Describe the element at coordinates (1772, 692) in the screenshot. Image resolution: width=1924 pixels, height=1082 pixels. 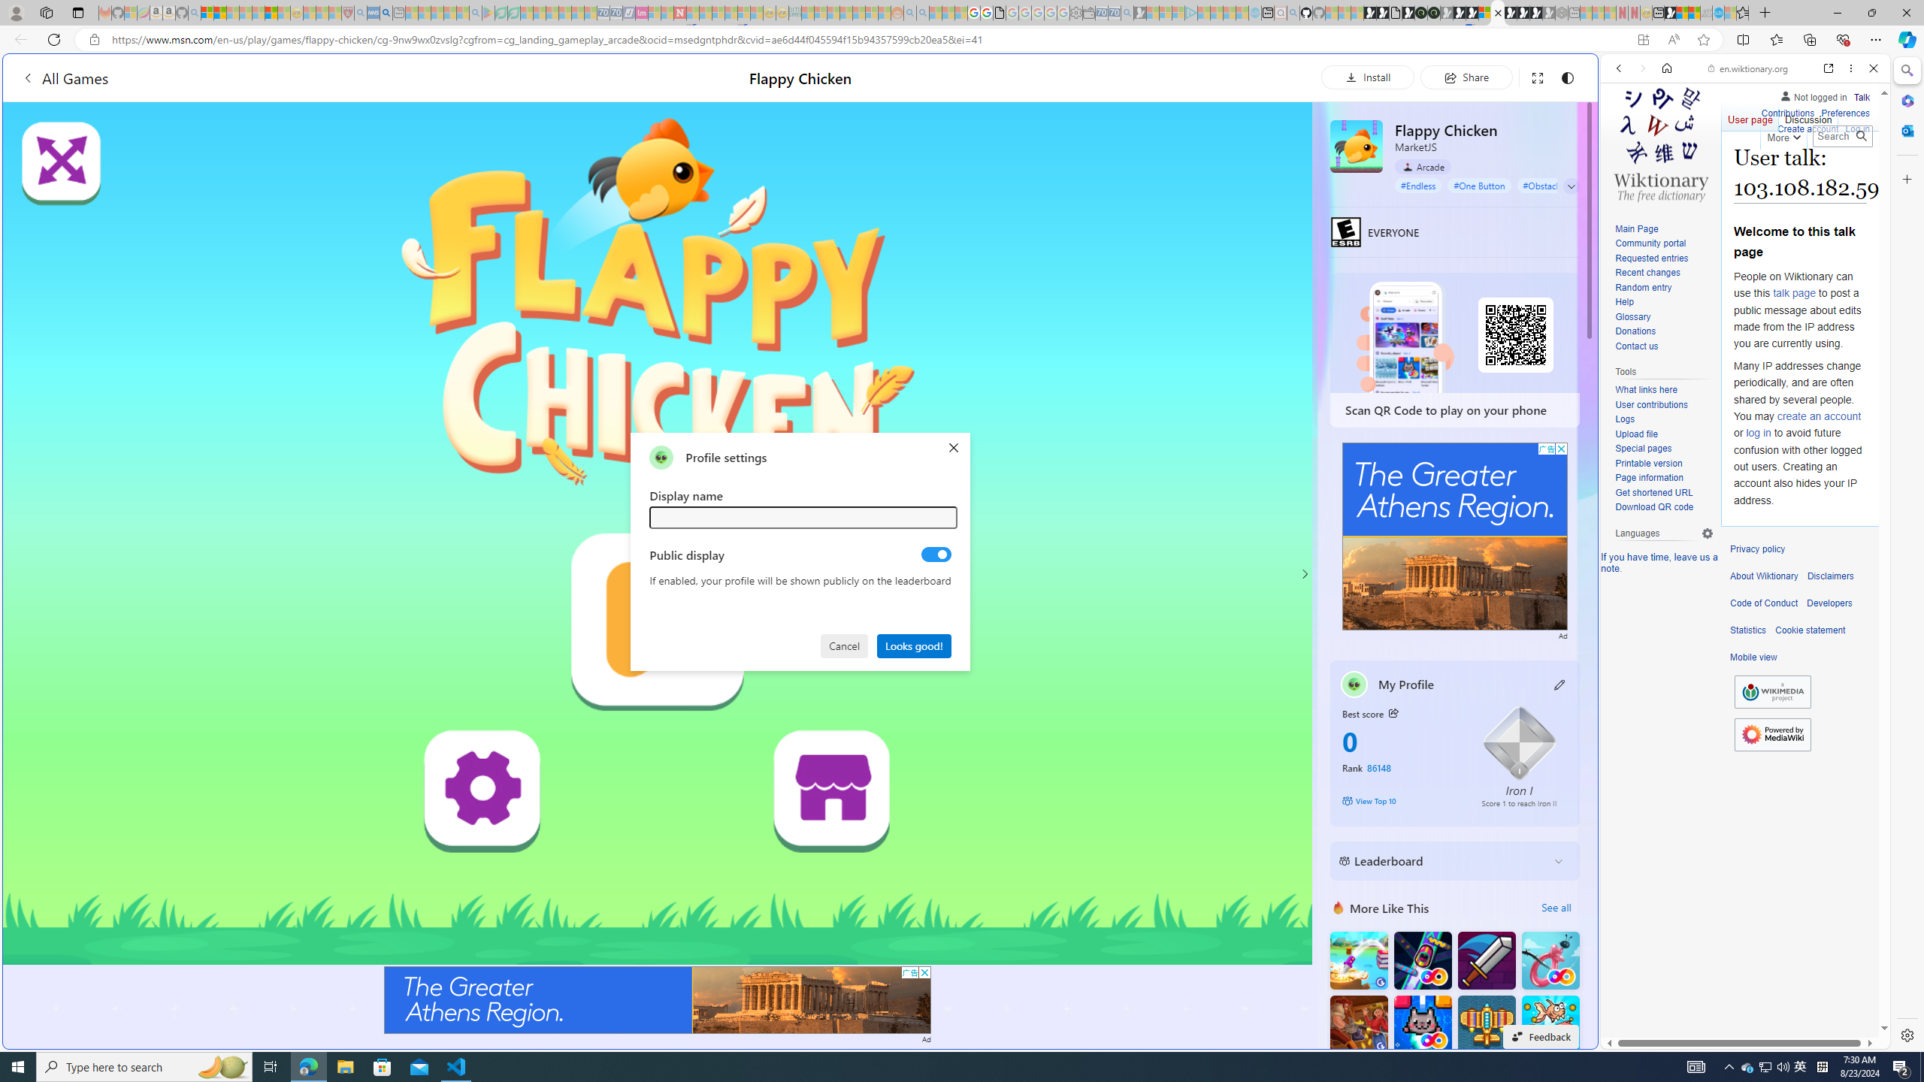
I see `AutomationID: footer-copyrightico` at that location.